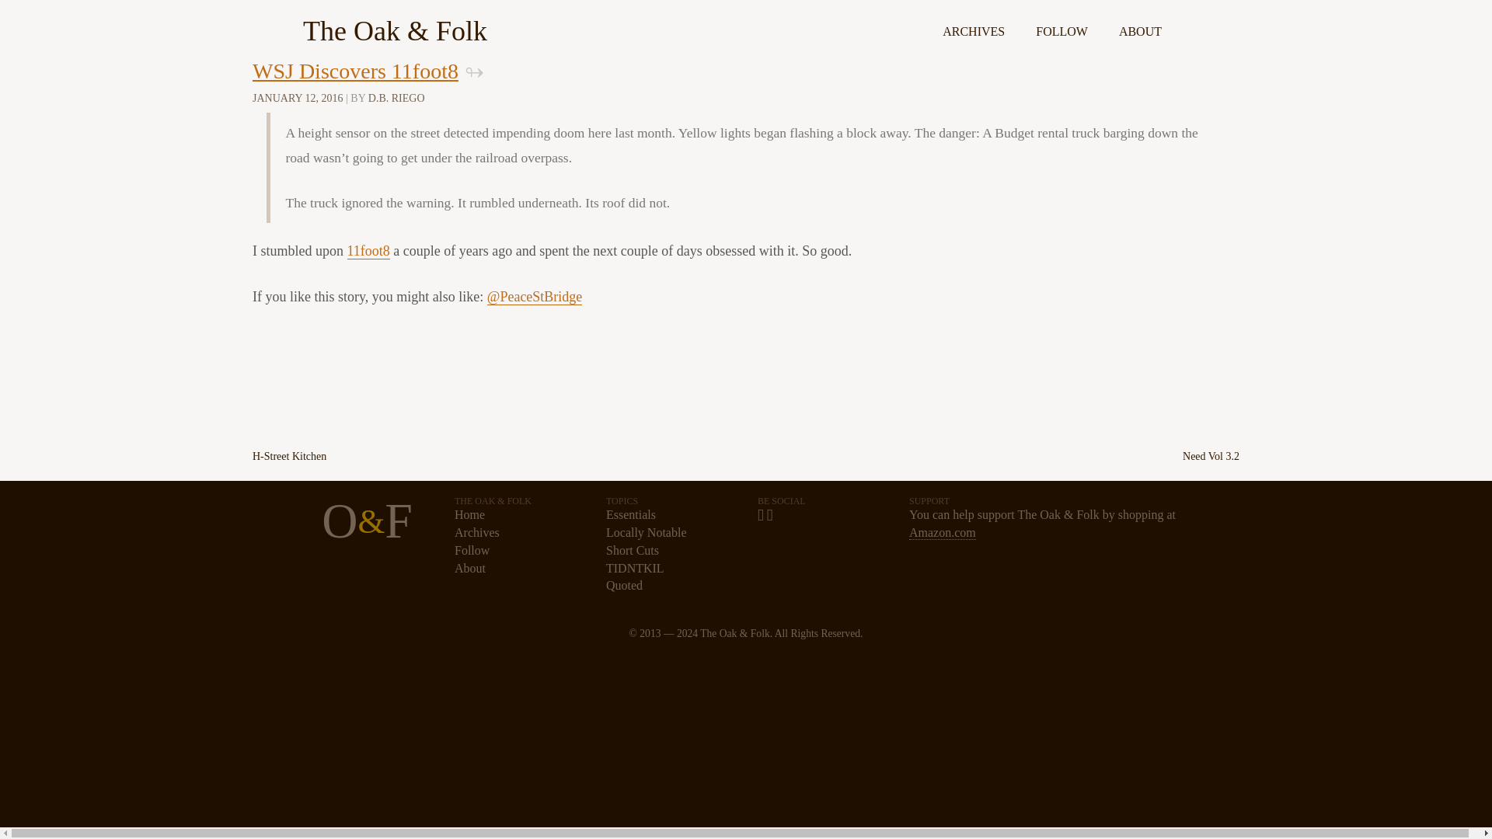 The width and height of the screenshot is (1492, 839). Describe the element at coordinates (973, 25) in the screenshot. I see `ARCHIVES` at that location.